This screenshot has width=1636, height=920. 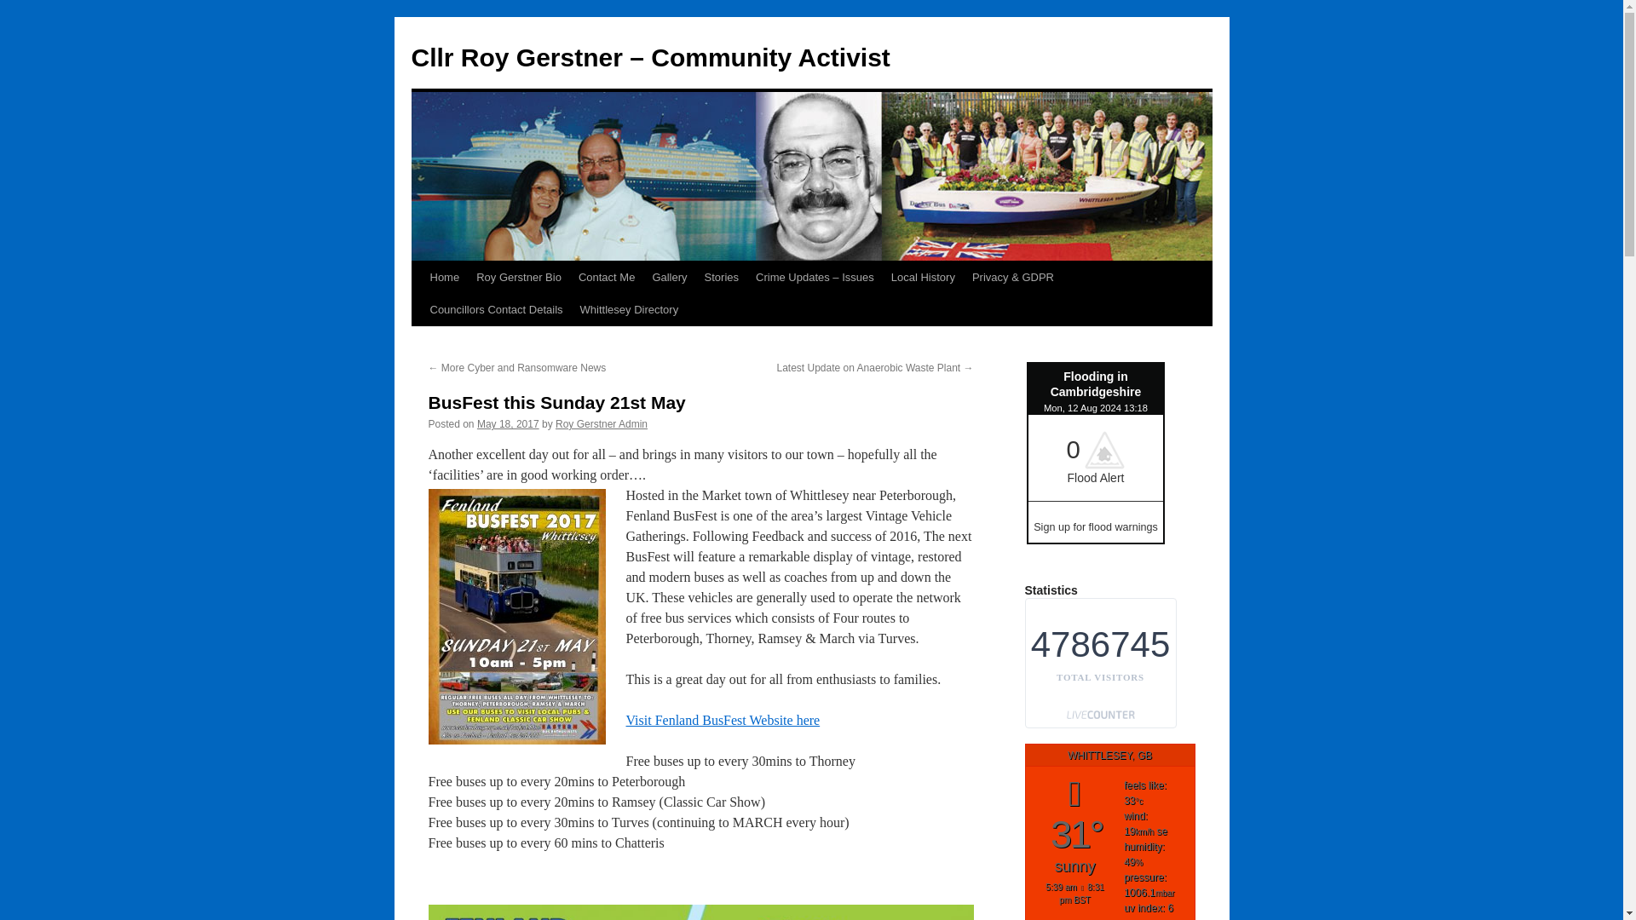 What do you see at coordinates (602, 424) in the screenshot?
I see `View all posts by Roy Gerstner Admin` at bounding box center [602, 424].